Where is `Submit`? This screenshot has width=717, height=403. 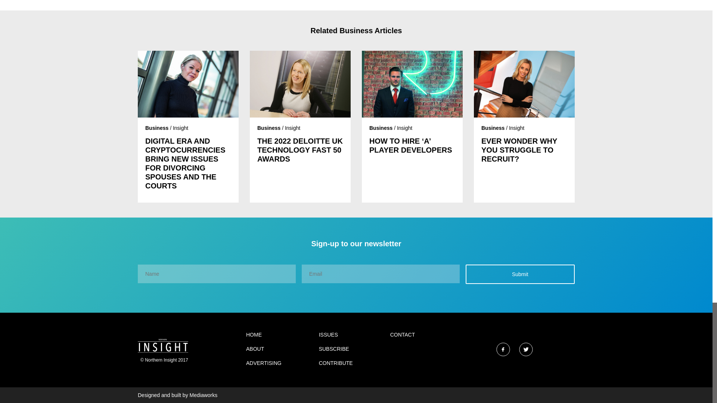 Submit is located at coordinates (520, 274).